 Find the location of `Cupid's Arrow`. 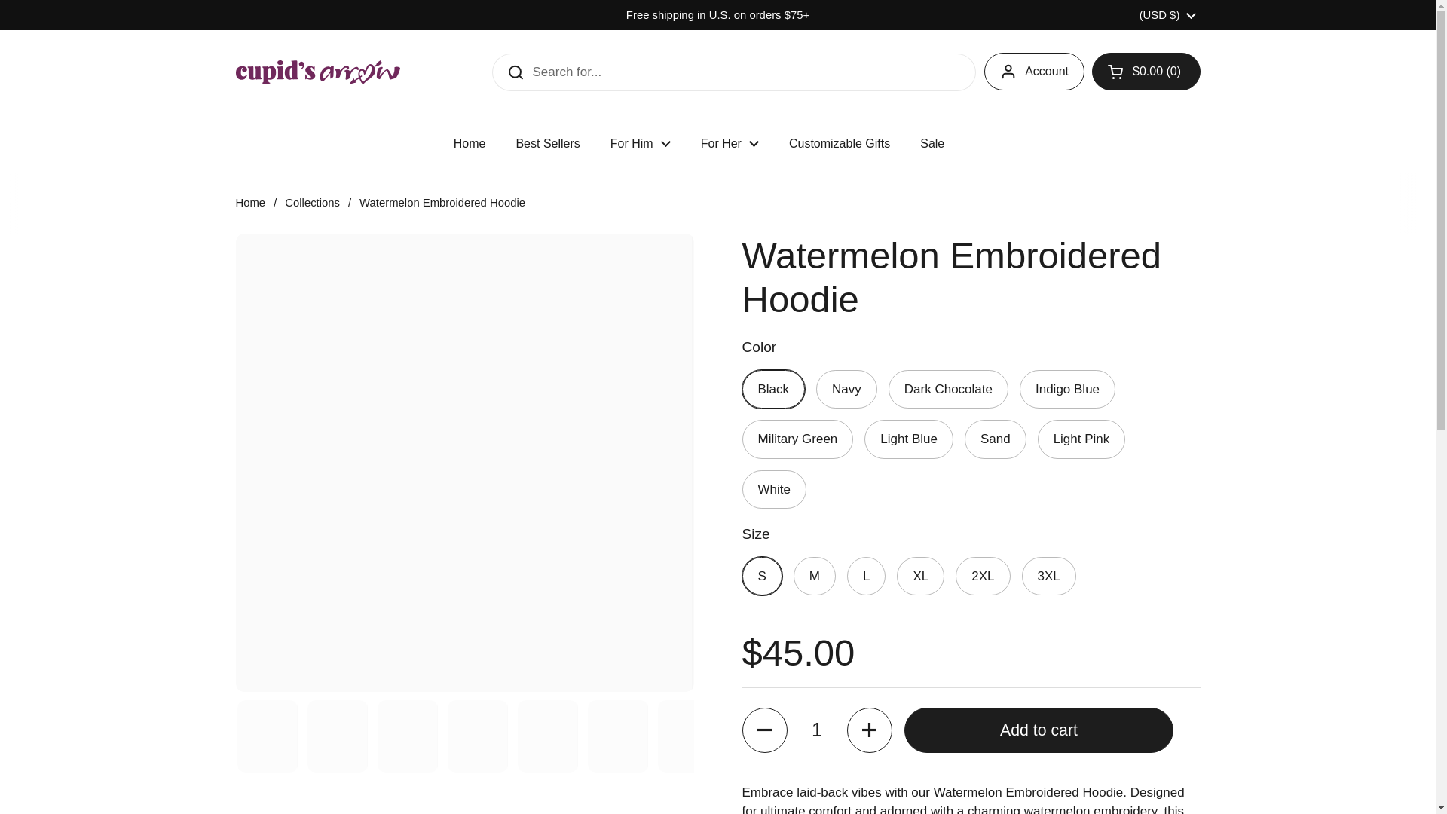

Cupid's Arrow is located at coordinates (317, 72).